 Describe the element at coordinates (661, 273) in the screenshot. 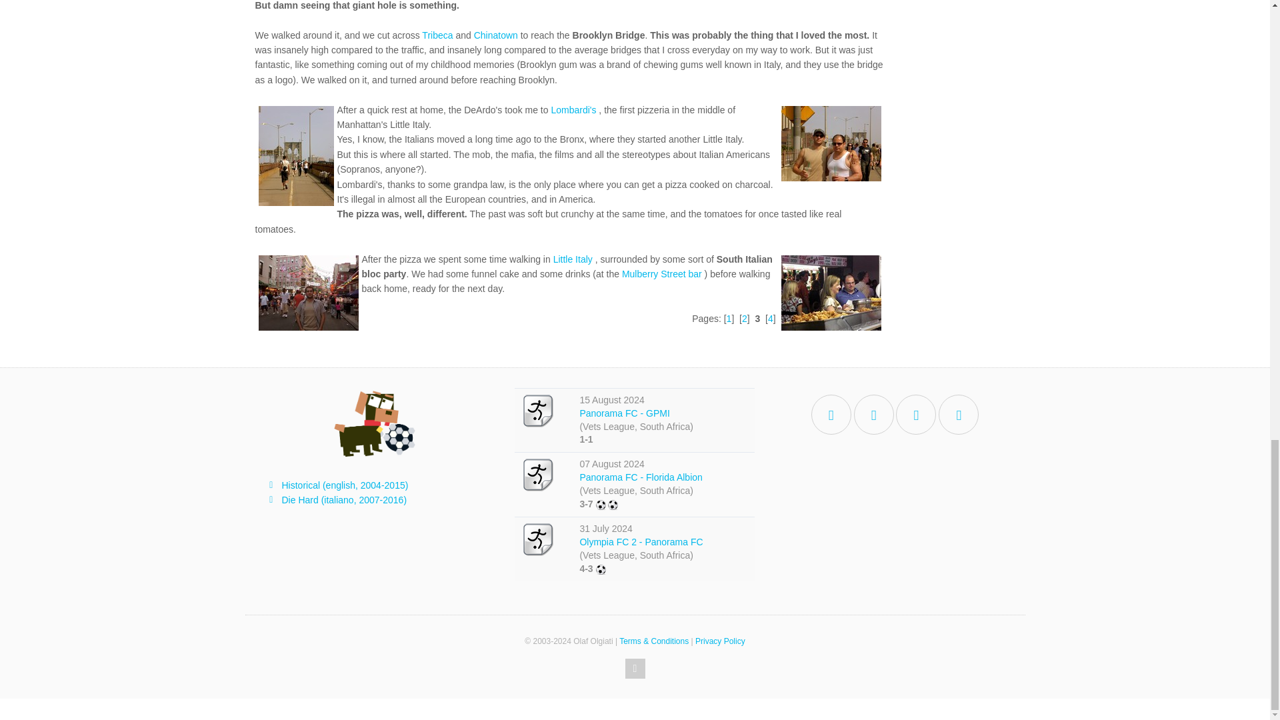

I see `Mulberry Street bar` at that location.